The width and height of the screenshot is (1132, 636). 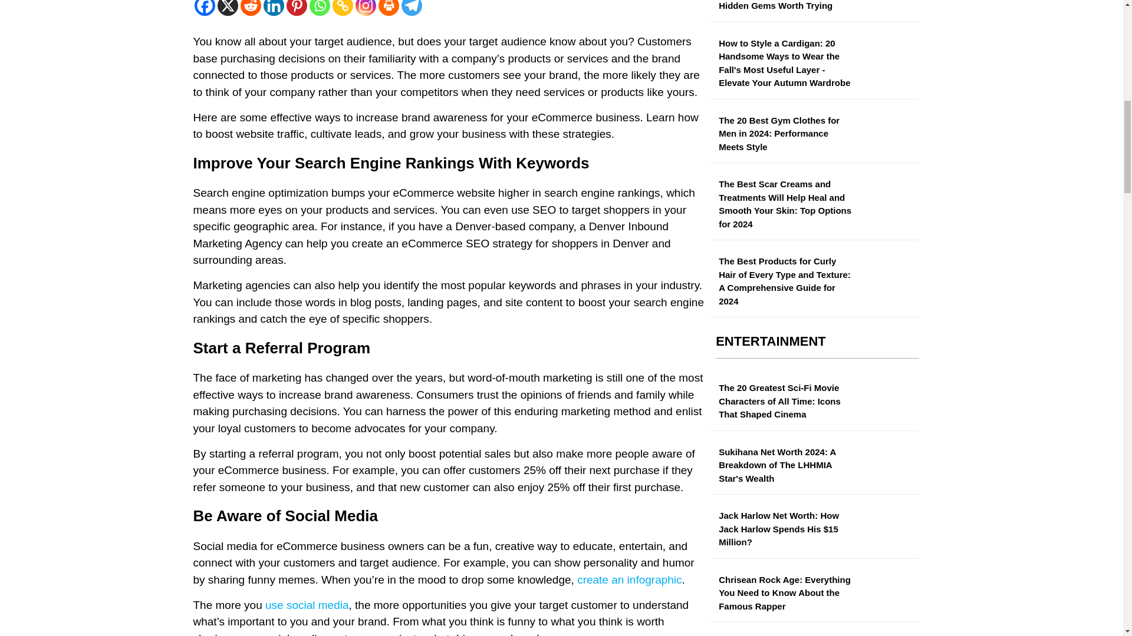 What do you see at coordinates (343, 8) in the screenshot?
I see `Copy Link` at bounding box center [343, 8].